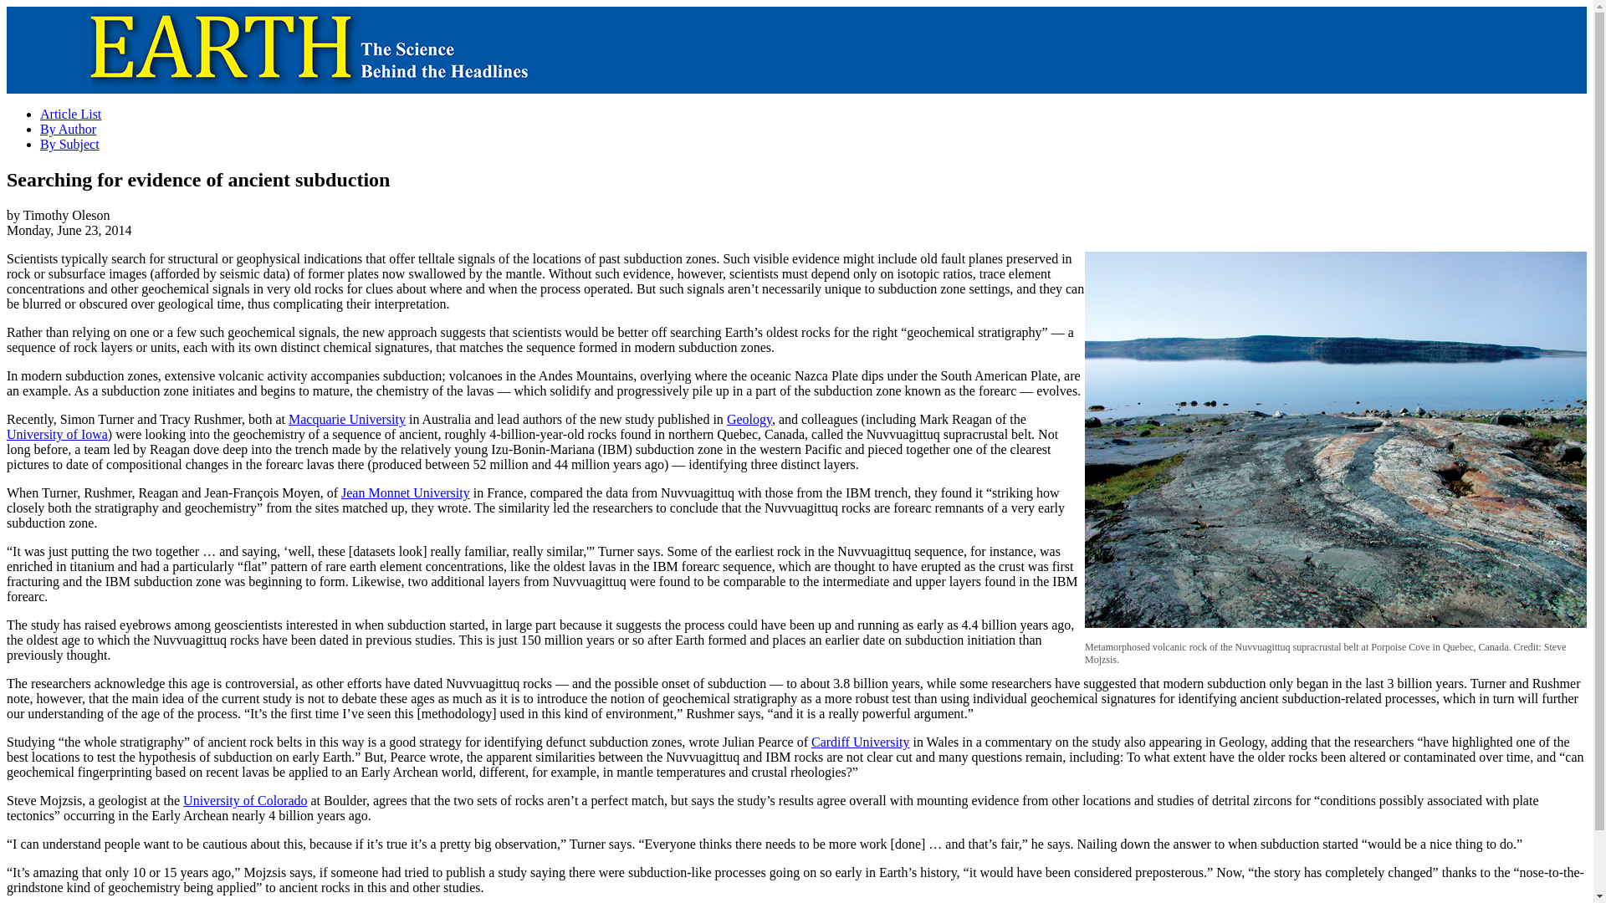 This screenshot has width=1606, height=903. I want to click on By Author, so click(69, 129).